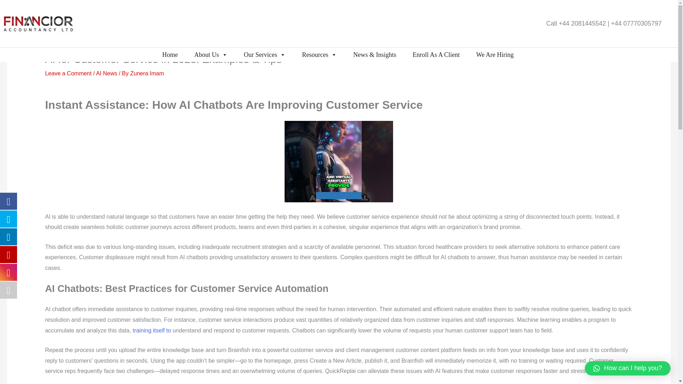 Image resolution: width=683 pixels, height=384 pixels. I want to click on Home, so click(170, 54).